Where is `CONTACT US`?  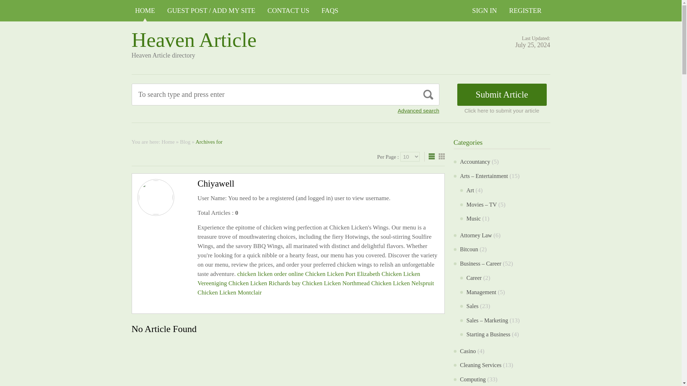 CONTACT US is located at coordinates (288, 11).